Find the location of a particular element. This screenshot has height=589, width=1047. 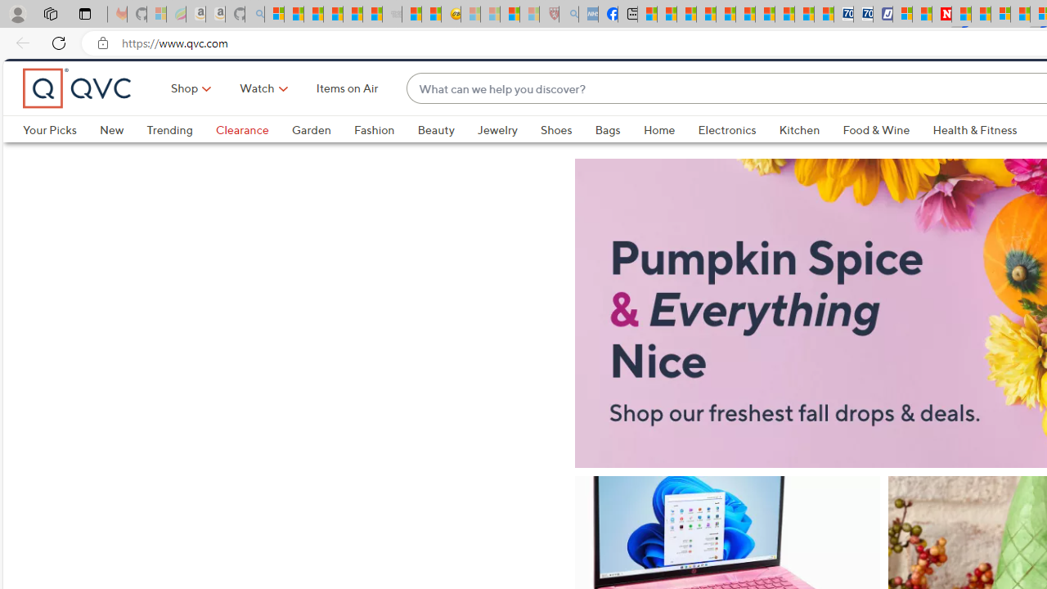

Trending is located at coordinates (169, 157).